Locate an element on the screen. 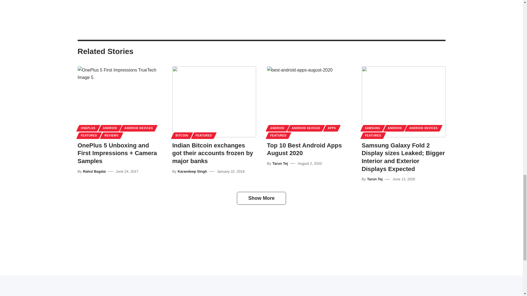  Top 10 Best Android Apps August 2020 is located at coordinates (309, 102).